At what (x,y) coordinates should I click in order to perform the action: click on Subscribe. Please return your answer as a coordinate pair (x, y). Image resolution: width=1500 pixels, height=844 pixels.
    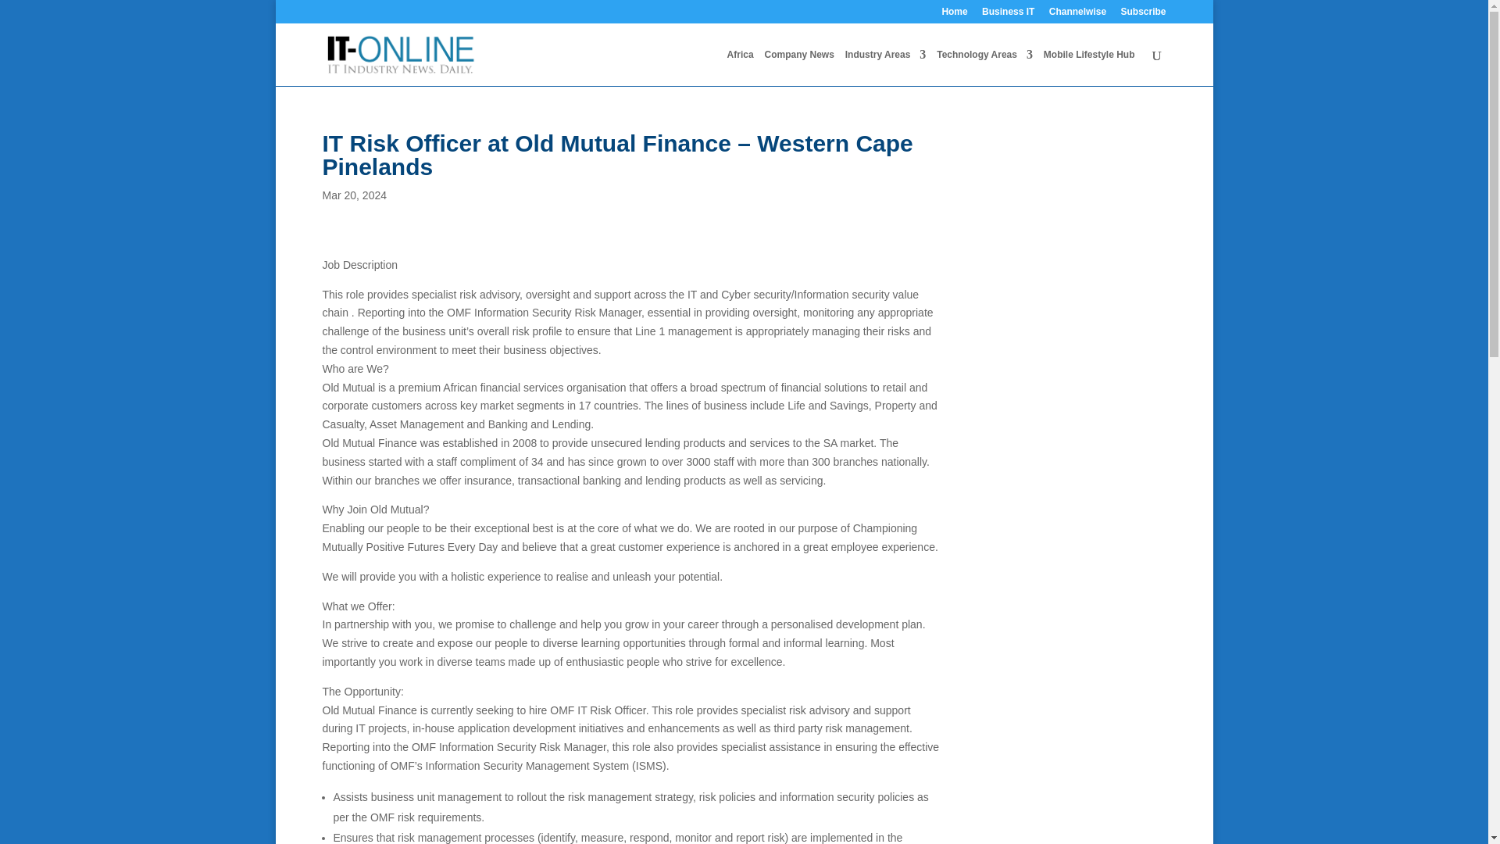
    Looking at the image, I should click on (1142, 15).